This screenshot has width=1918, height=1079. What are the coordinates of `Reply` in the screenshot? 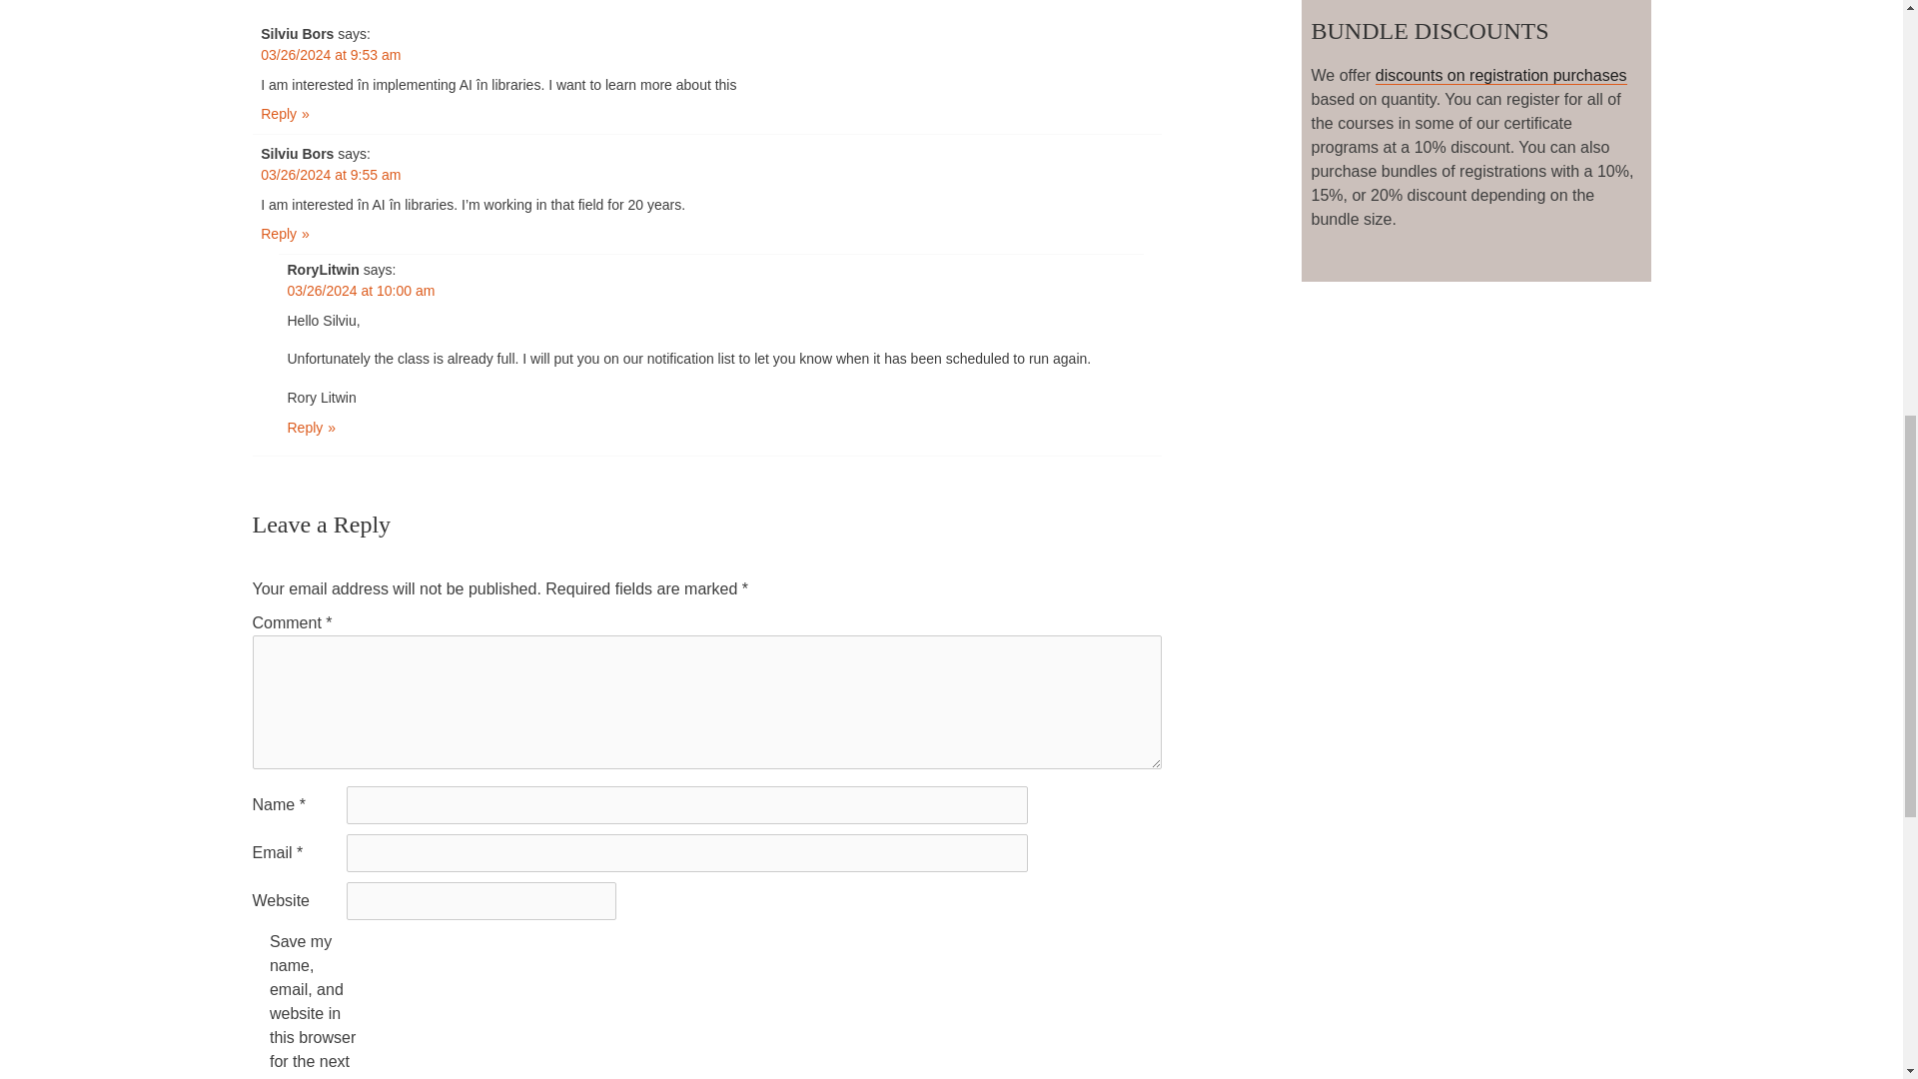 It's located at (285, 114).